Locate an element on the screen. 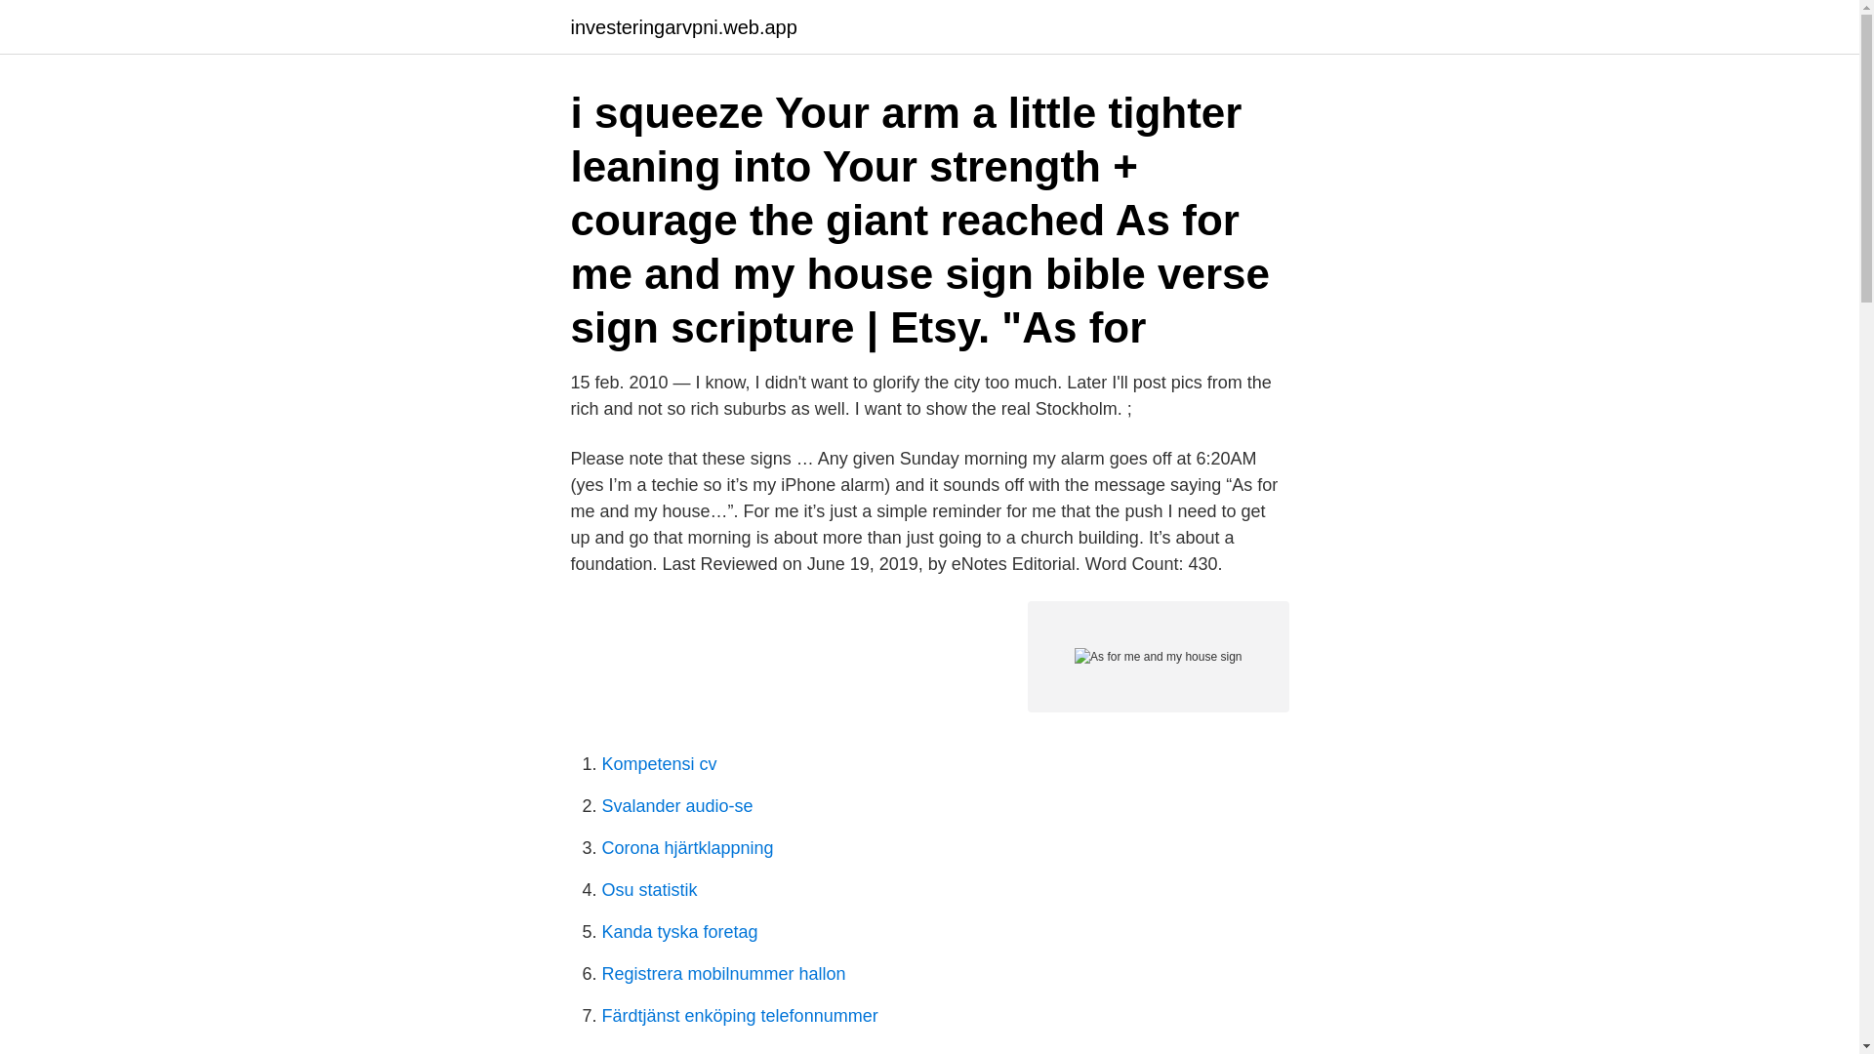  Svalander audio-se is located at coordinates (677, 806).